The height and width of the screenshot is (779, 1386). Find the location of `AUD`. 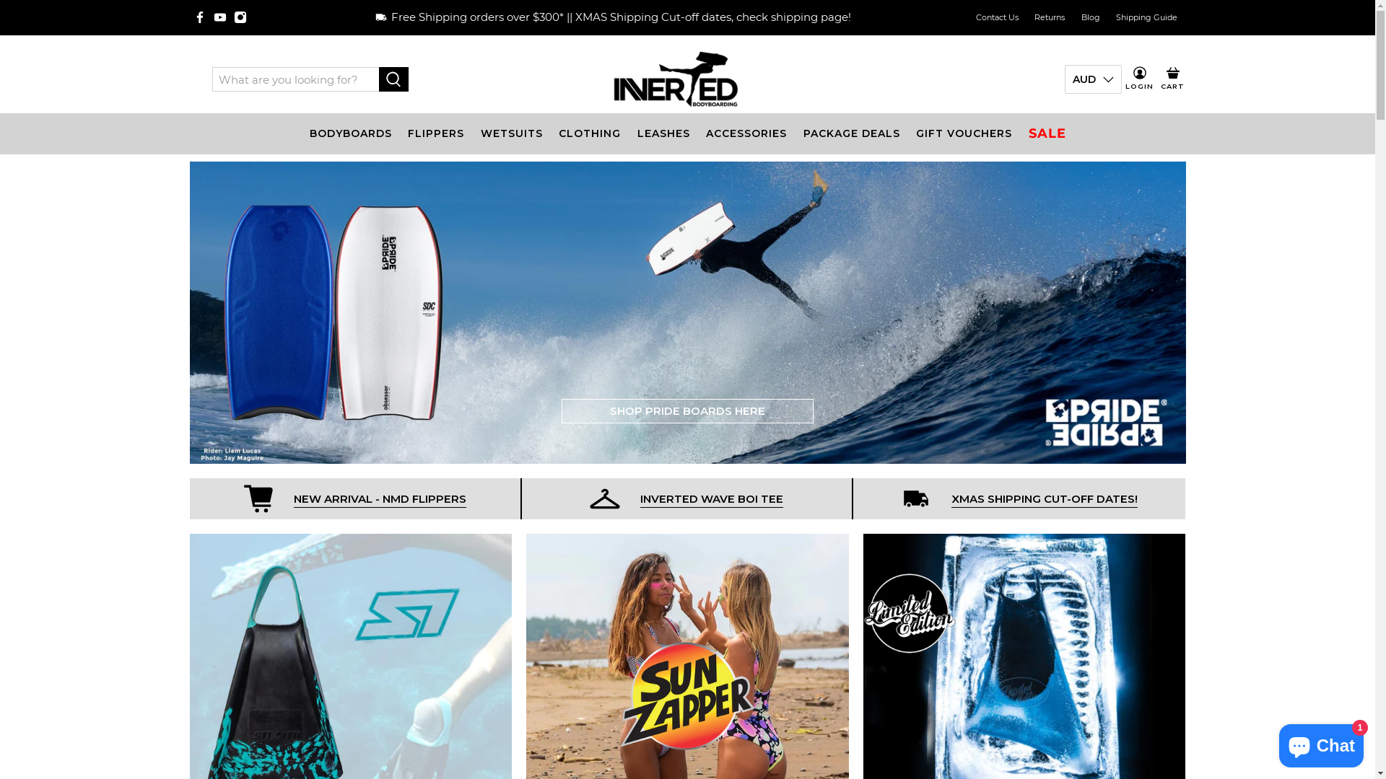

AUD is located at coordinates (1093, 79).